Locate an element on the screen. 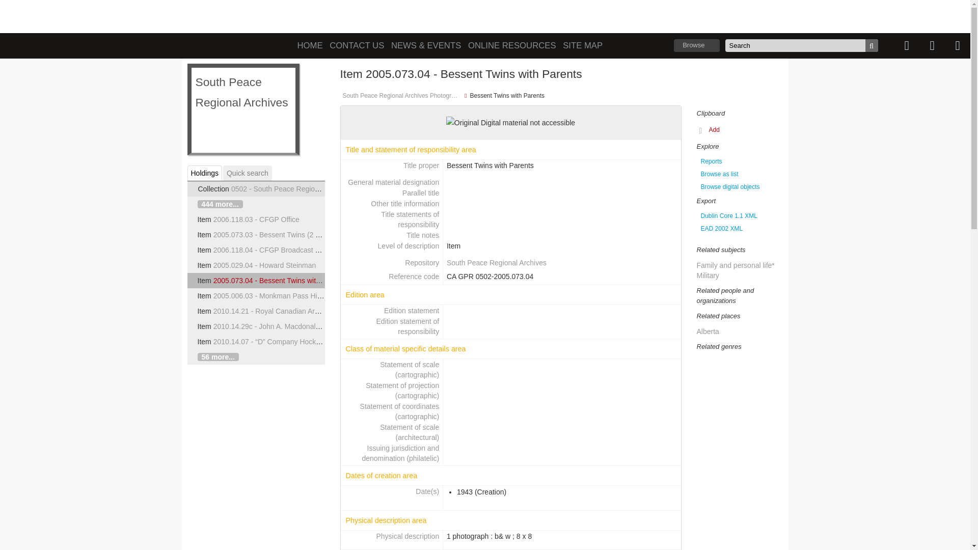 This screenshot has height=550, width=978. Browse is located at coordinates (697, 46).